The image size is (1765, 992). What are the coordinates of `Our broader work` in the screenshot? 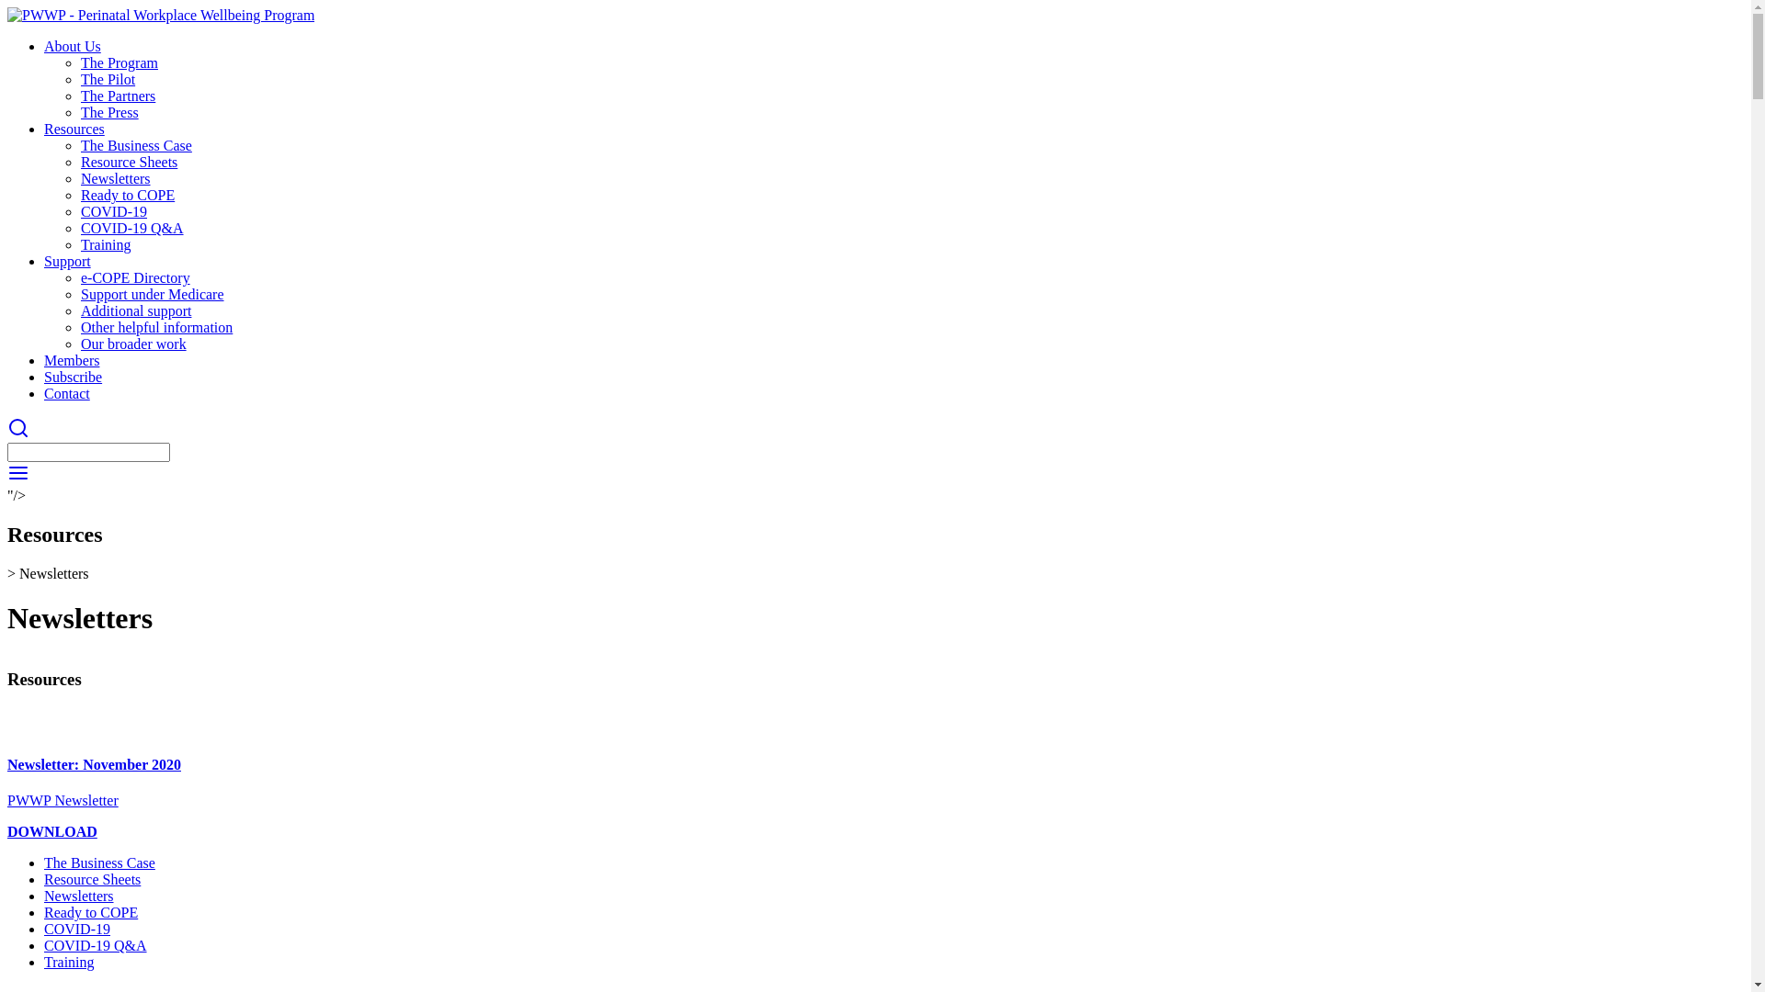 It's located at (134, 344).